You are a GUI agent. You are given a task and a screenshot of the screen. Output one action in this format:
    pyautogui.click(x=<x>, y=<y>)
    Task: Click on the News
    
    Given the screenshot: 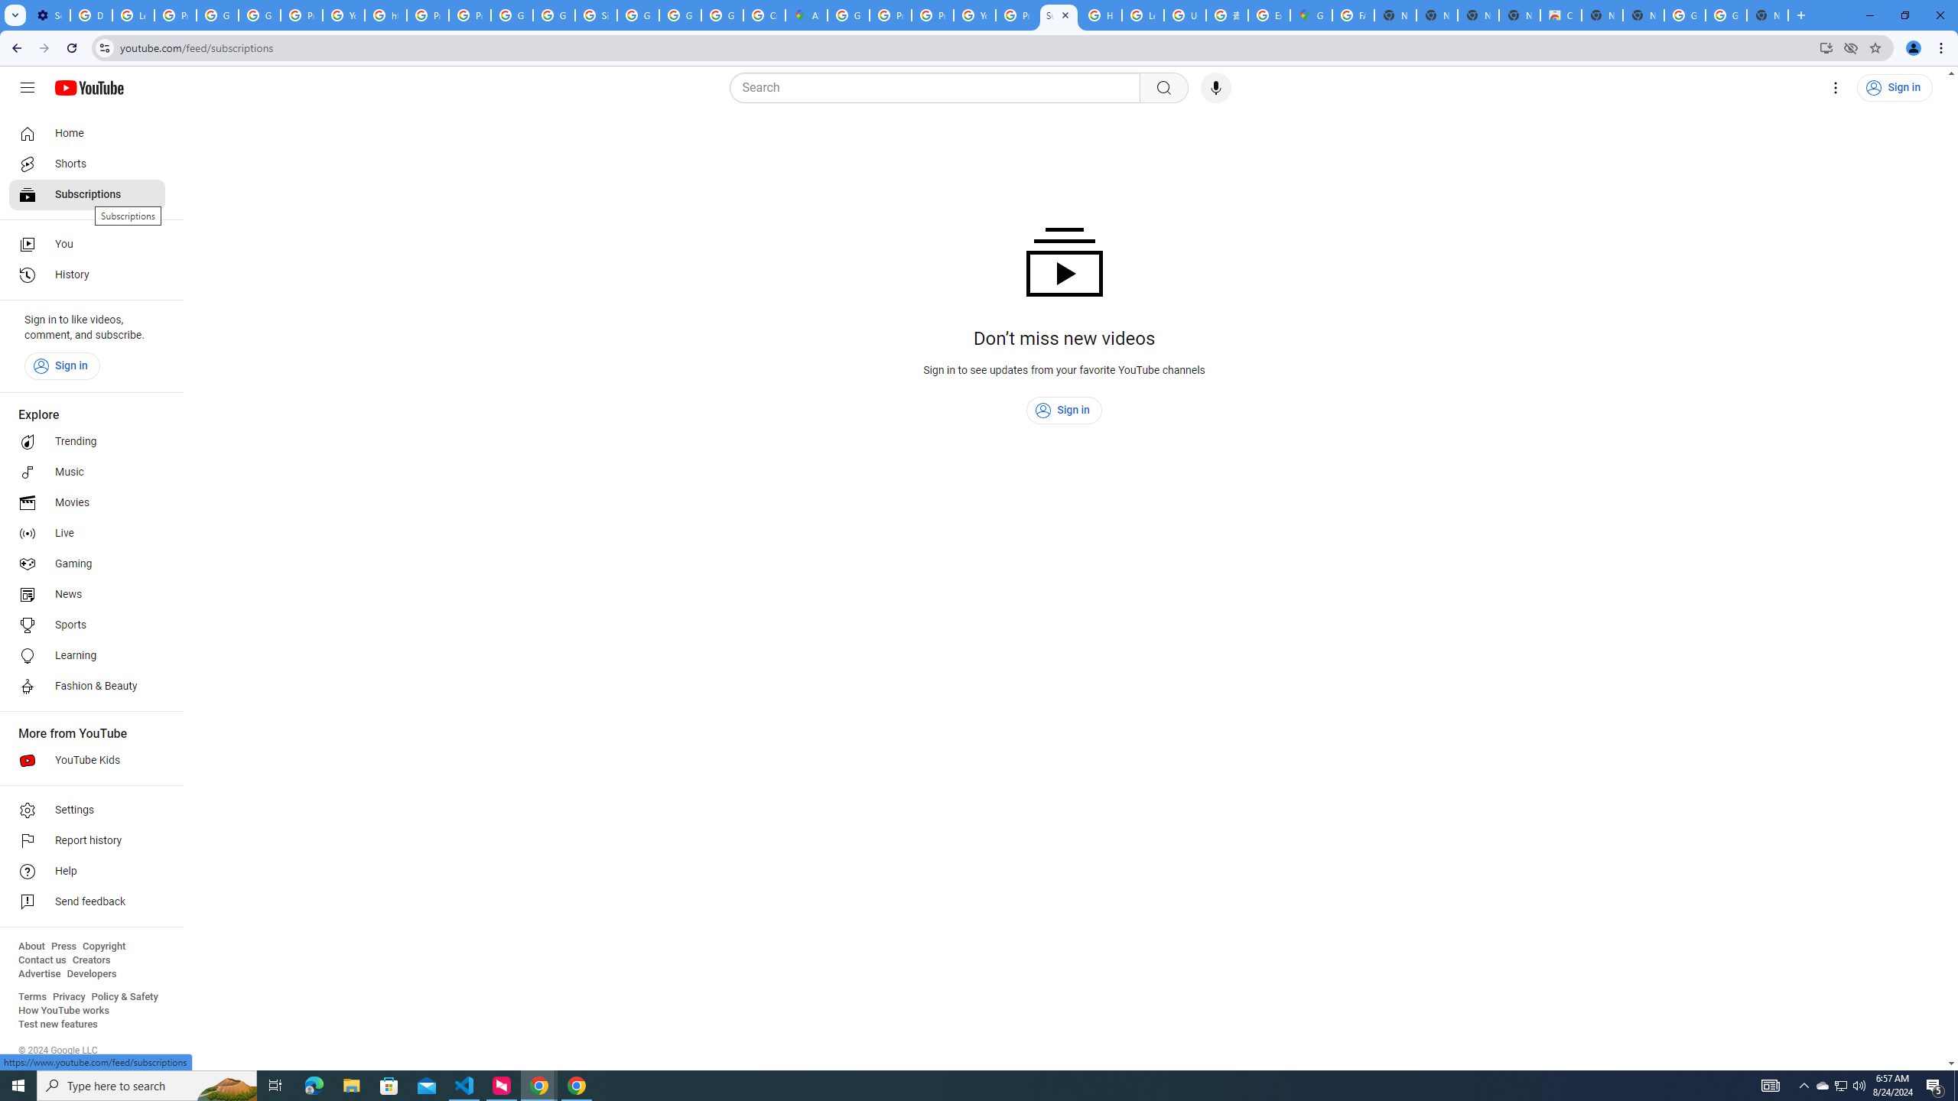 What is the action you would take?
    pyautogui.click(x=87, y=594)
    